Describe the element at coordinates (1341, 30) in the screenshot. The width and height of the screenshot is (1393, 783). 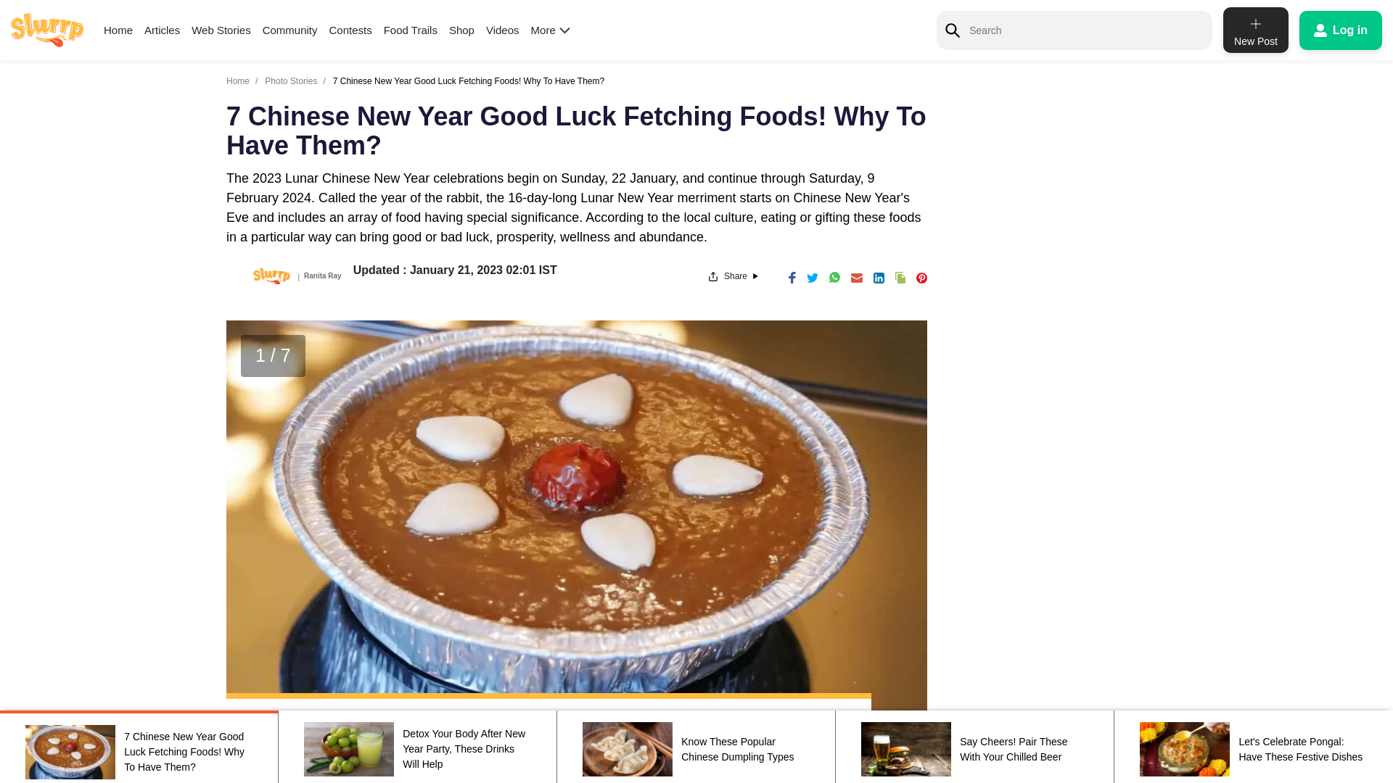
I see `Home` at that location.